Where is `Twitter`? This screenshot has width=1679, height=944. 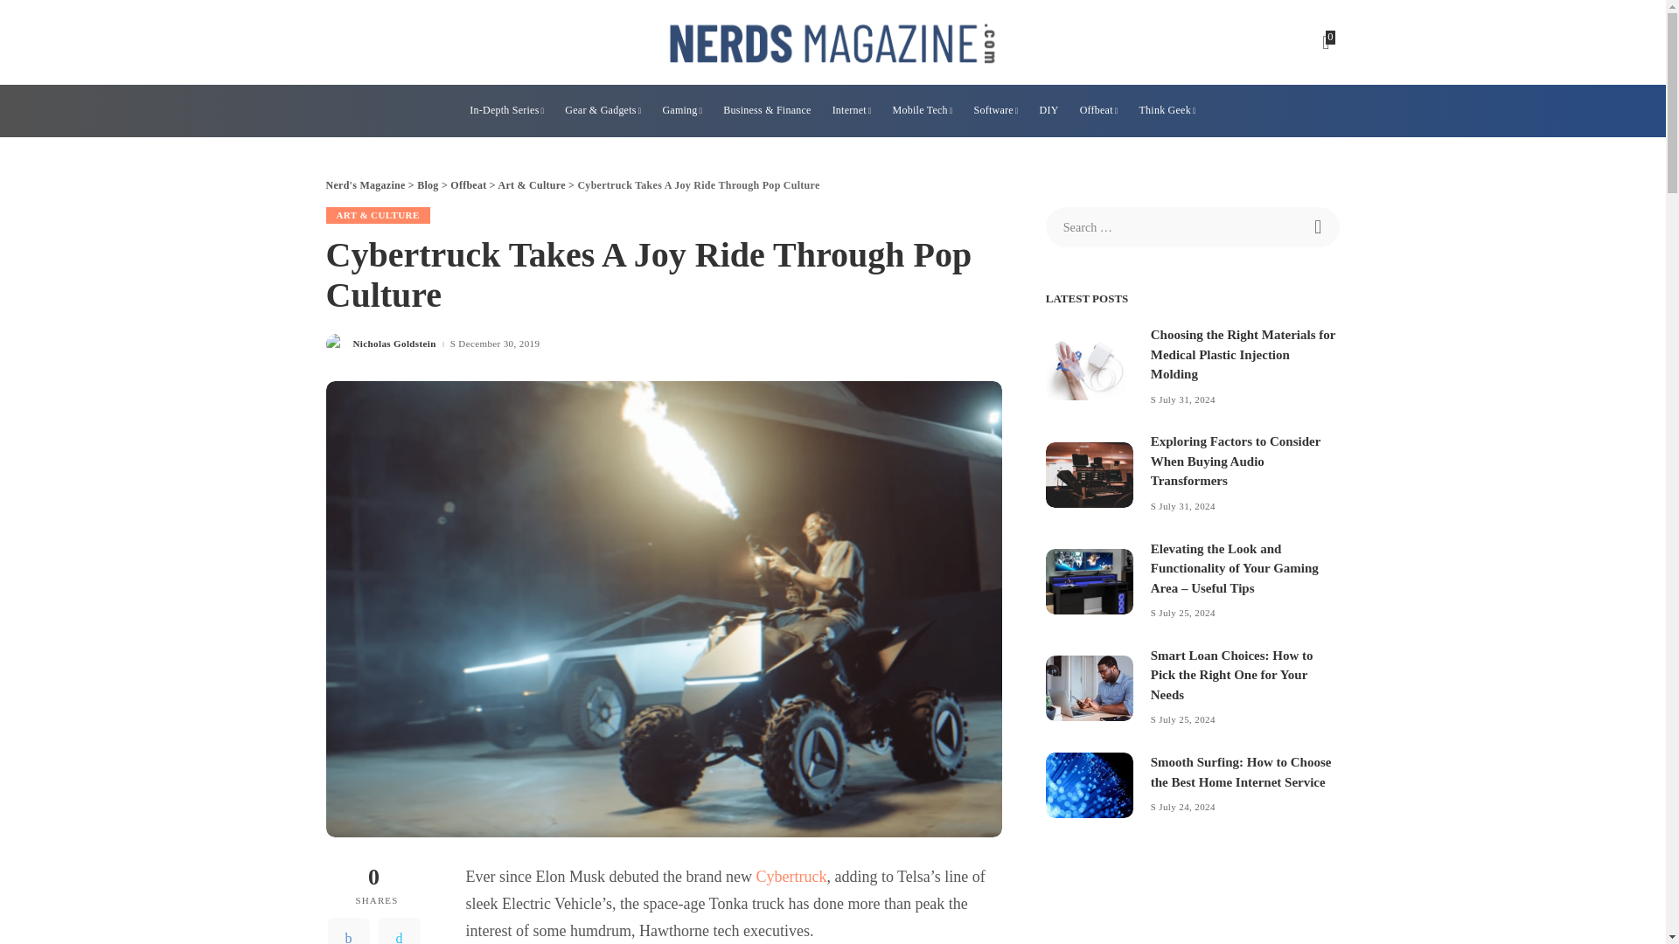 Twitter is located at coordinates (399, 930).